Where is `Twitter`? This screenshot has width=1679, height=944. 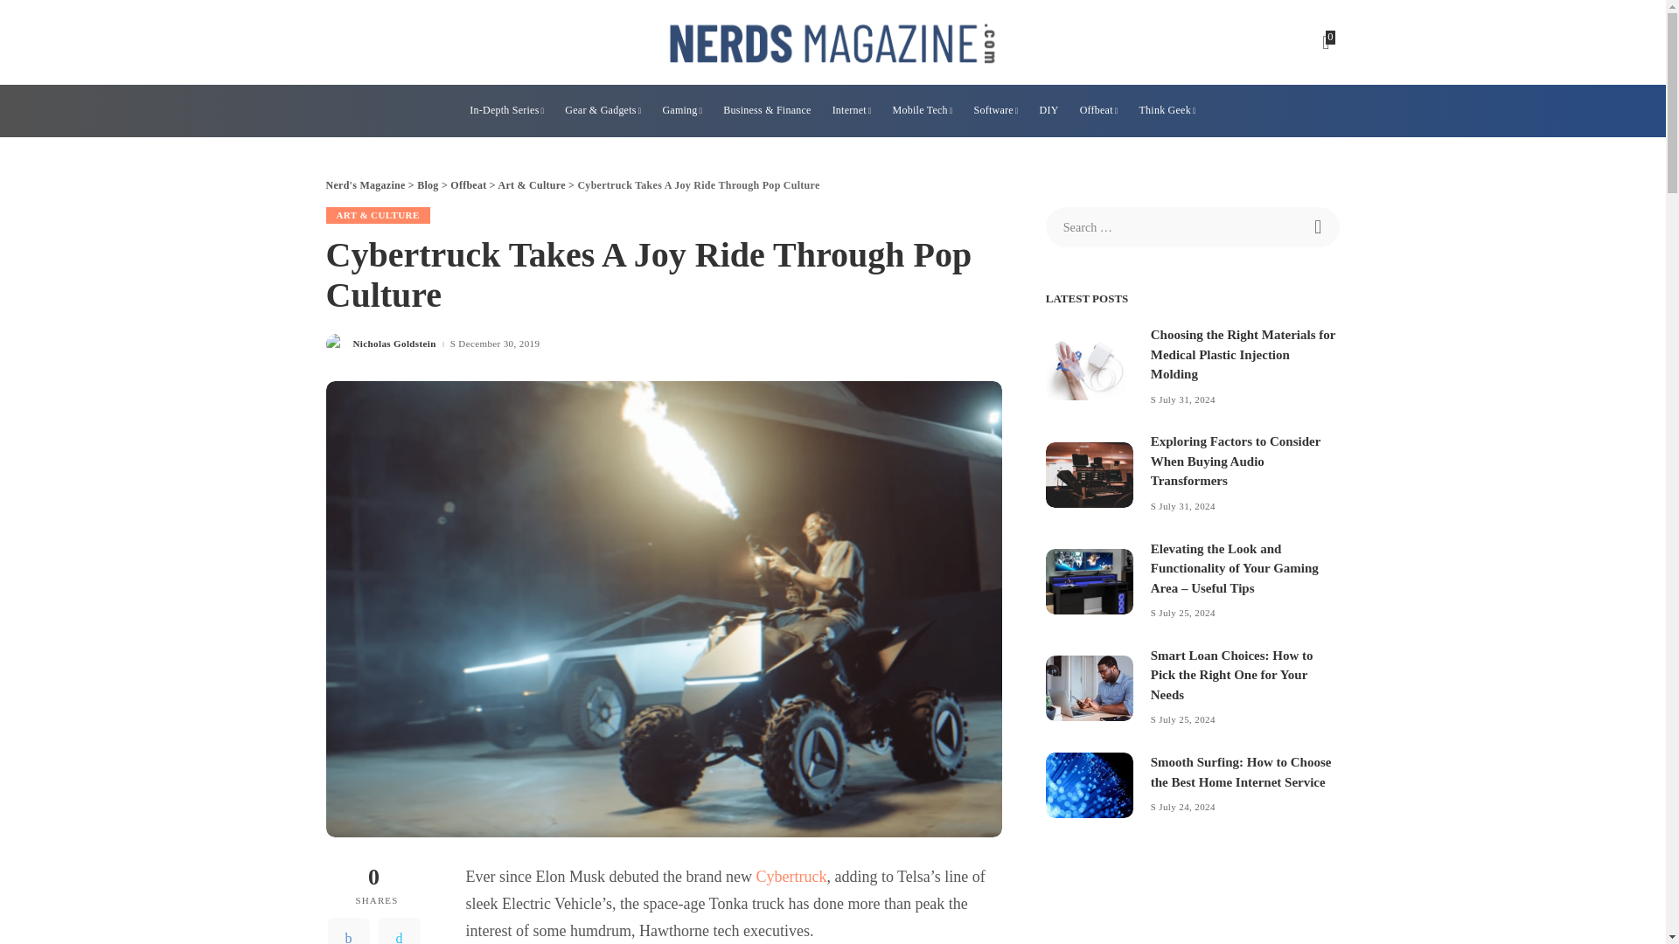 Twitter is located at coordinates (399, 930).